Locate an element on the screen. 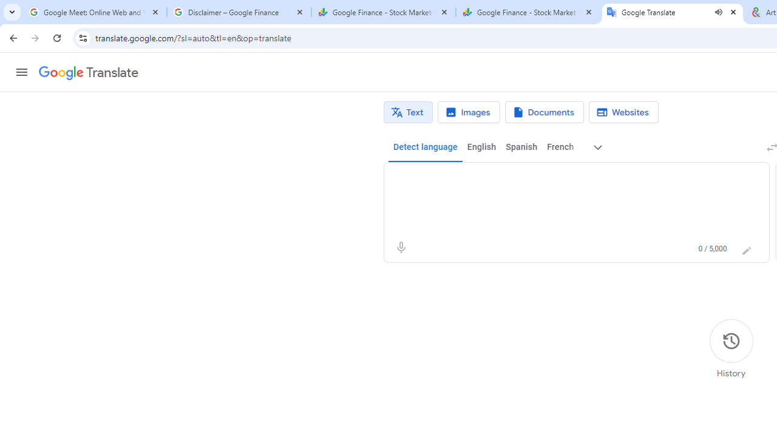  Text translation is located at coordinates (408, 112).